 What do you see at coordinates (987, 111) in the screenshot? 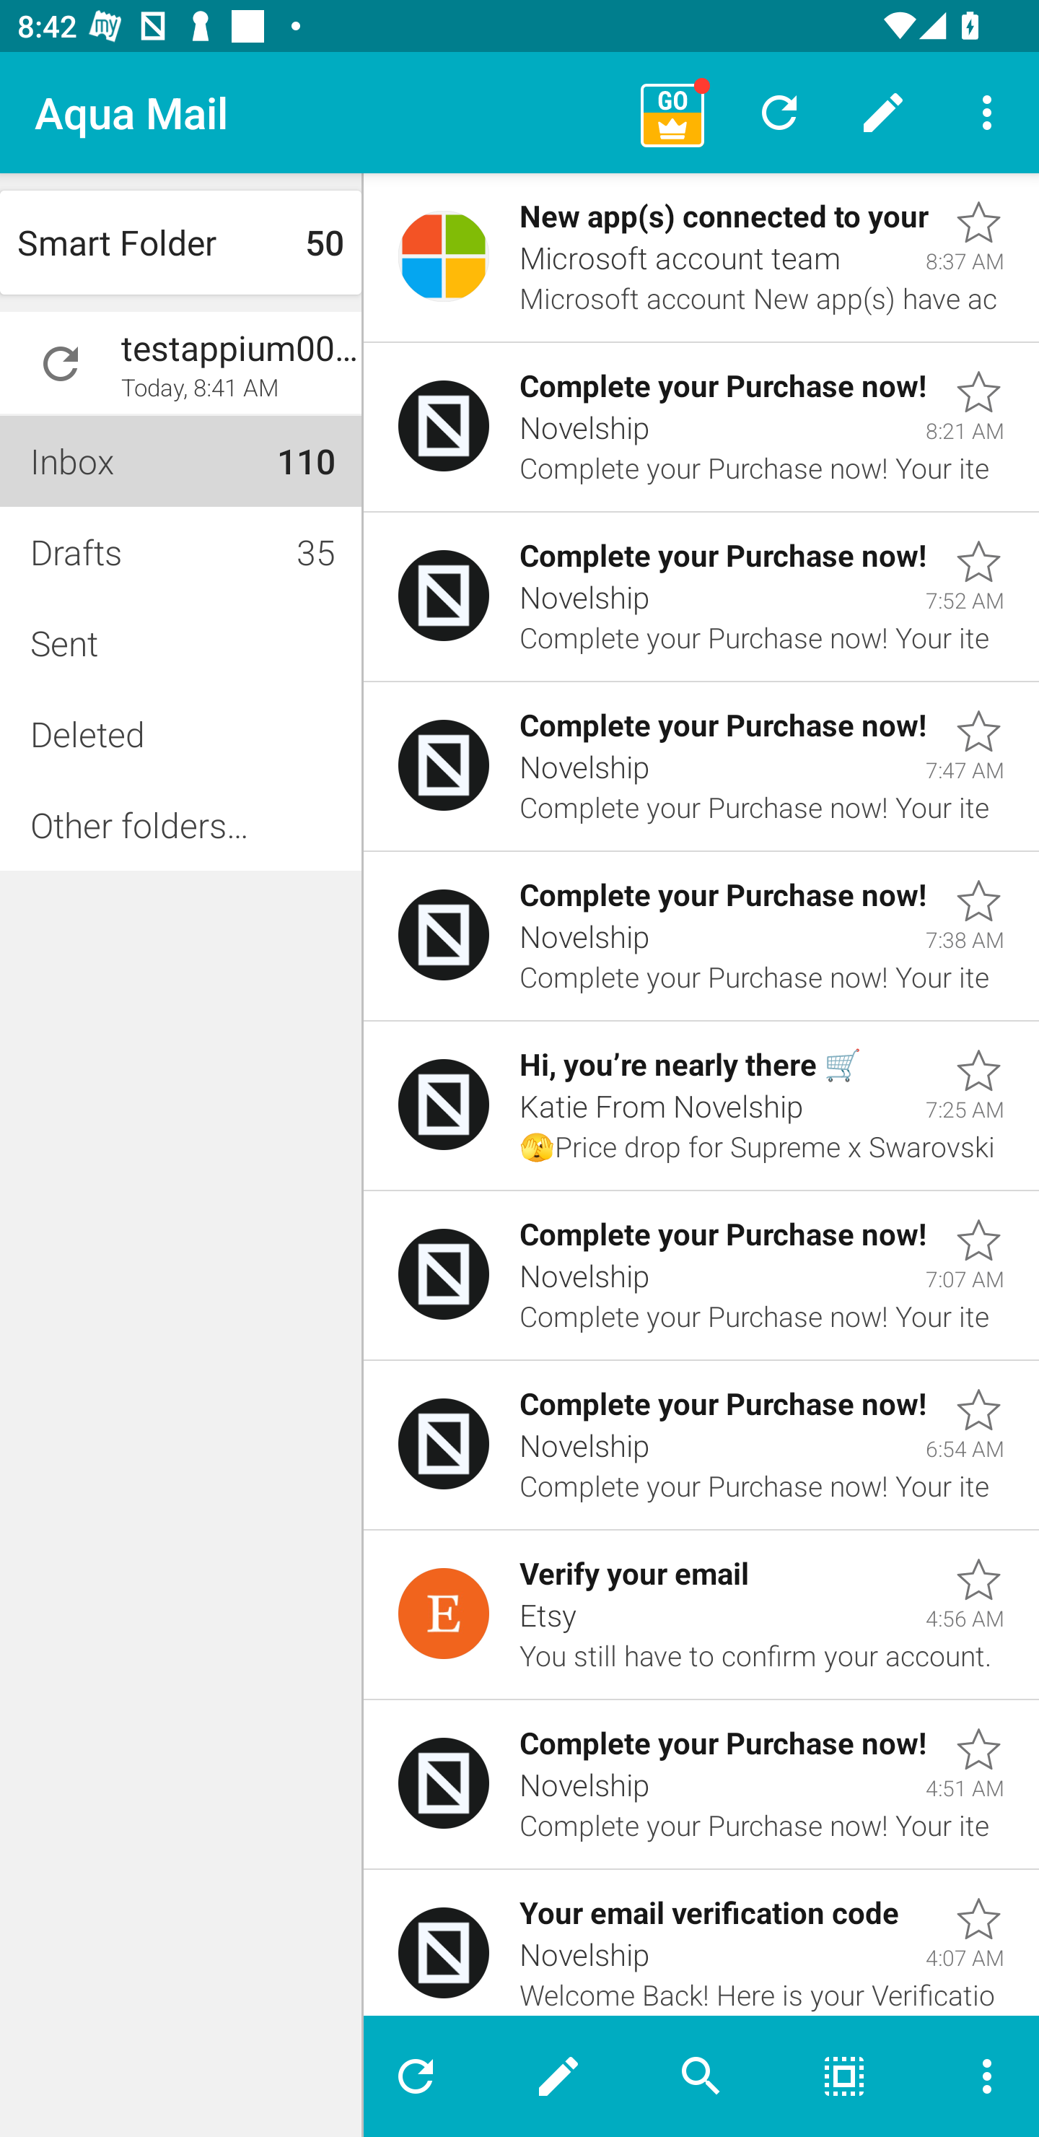
I see `More options` at bounding box center [987, 111].